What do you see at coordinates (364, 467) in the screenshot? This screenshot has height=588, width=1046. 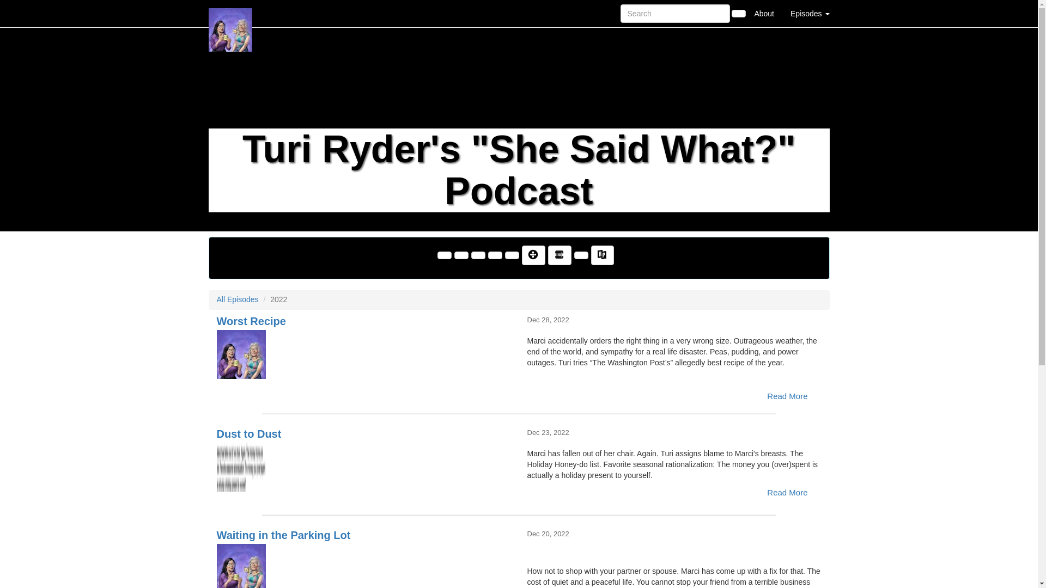 I see `Dust to Dust` at bounding box center [364, 467].